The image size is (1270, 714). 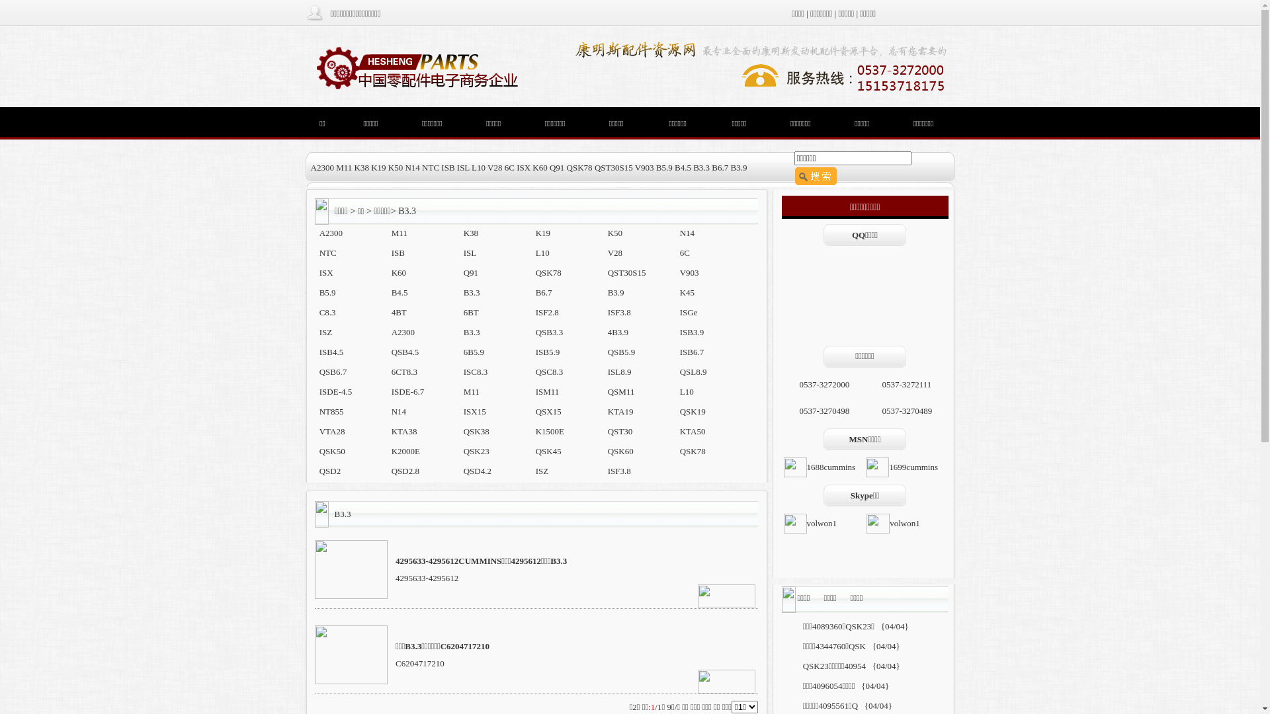 What do you see at coordinates (331, 471) in the screenshot?
I see `QSD2` at bounding box center [331, 471].